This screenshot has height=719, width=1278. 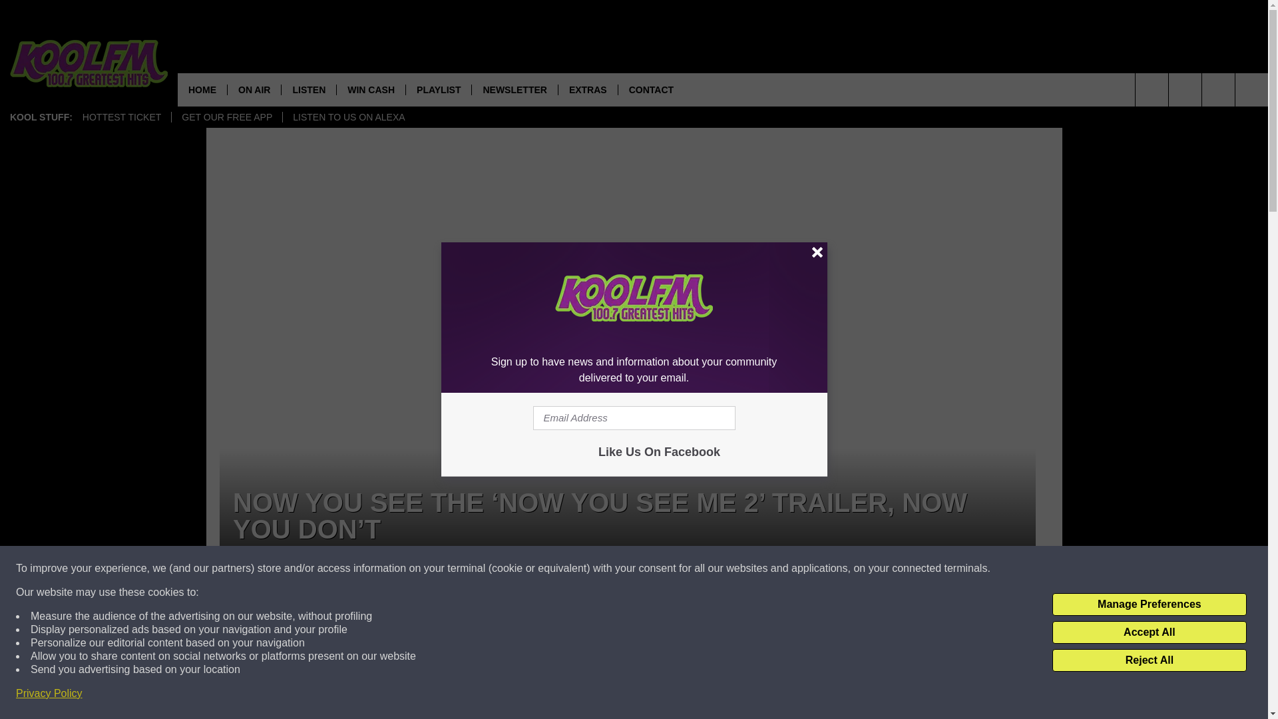 What do you see at coordinates (254, 89) in the screenshot?
I see `ON AIR` at bounding box center [254, 89].